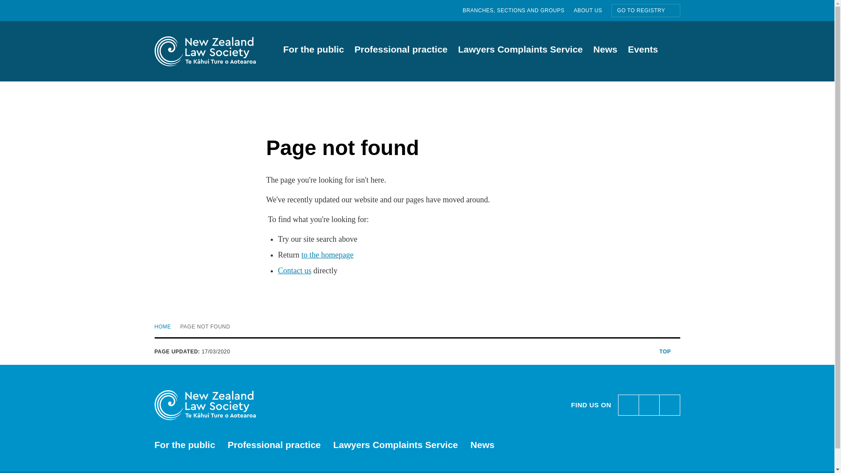 This screenshot has height=473, width=841. Describe the element at coordinates (520, 51) in the screenshot. I see `ABOUT US` at that location.